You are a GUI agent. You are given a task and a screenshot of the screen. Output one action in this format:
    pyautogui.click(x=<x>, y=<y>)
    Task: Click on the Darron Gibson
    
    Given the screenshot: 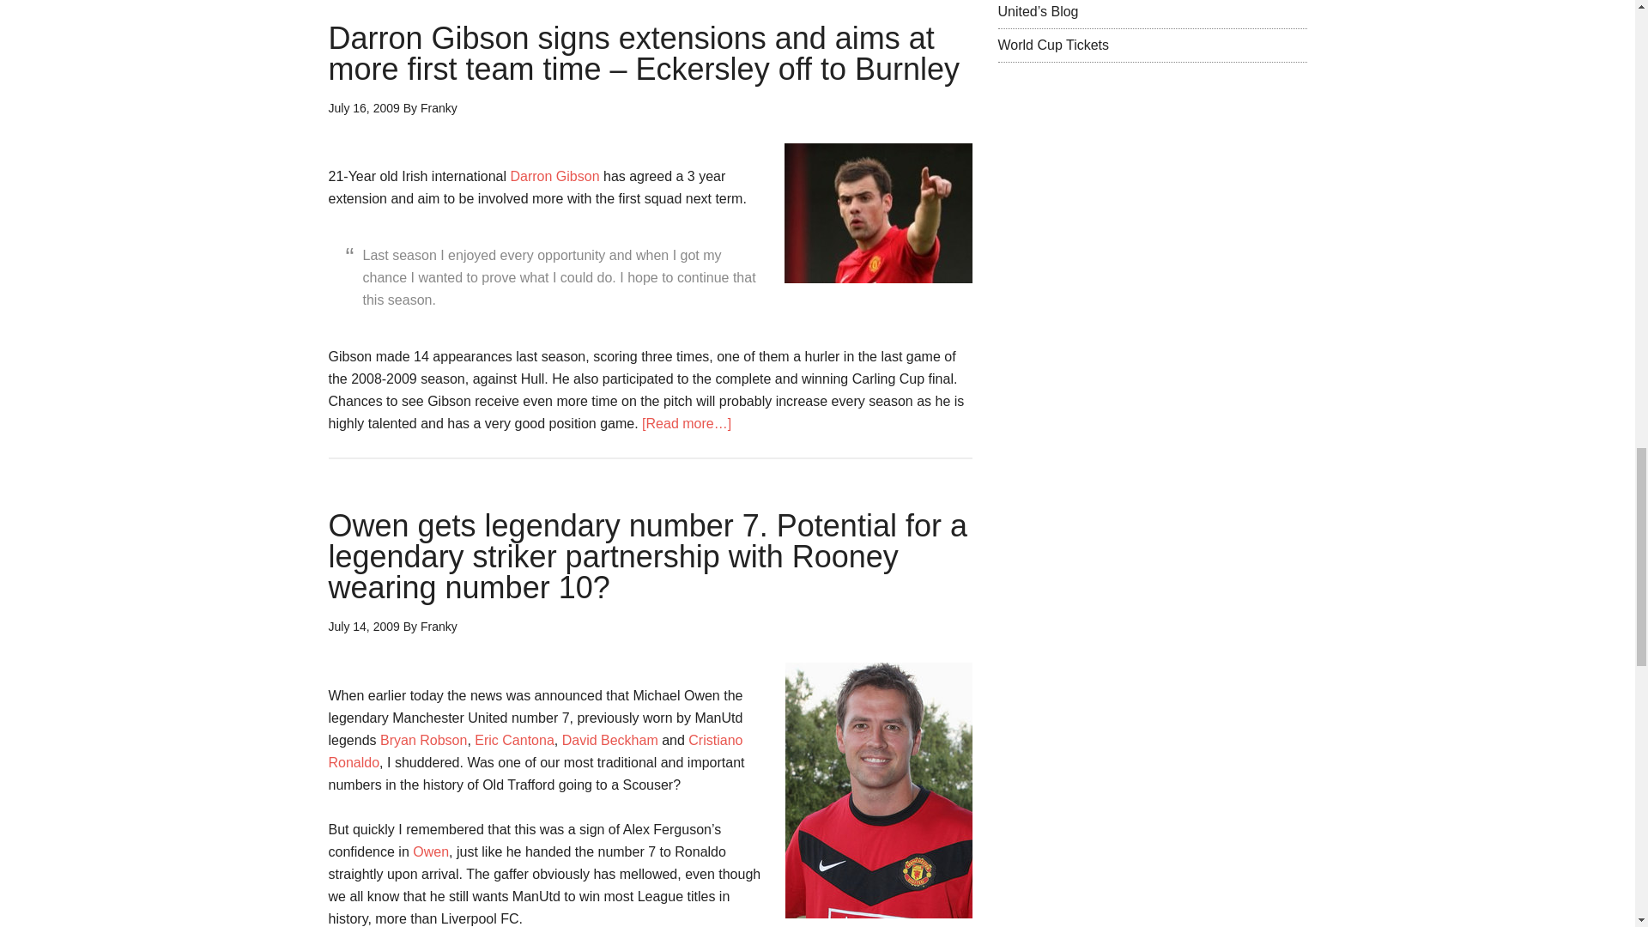 What is the action you would take?
    pyautogui.click(x=554, y=175)
    